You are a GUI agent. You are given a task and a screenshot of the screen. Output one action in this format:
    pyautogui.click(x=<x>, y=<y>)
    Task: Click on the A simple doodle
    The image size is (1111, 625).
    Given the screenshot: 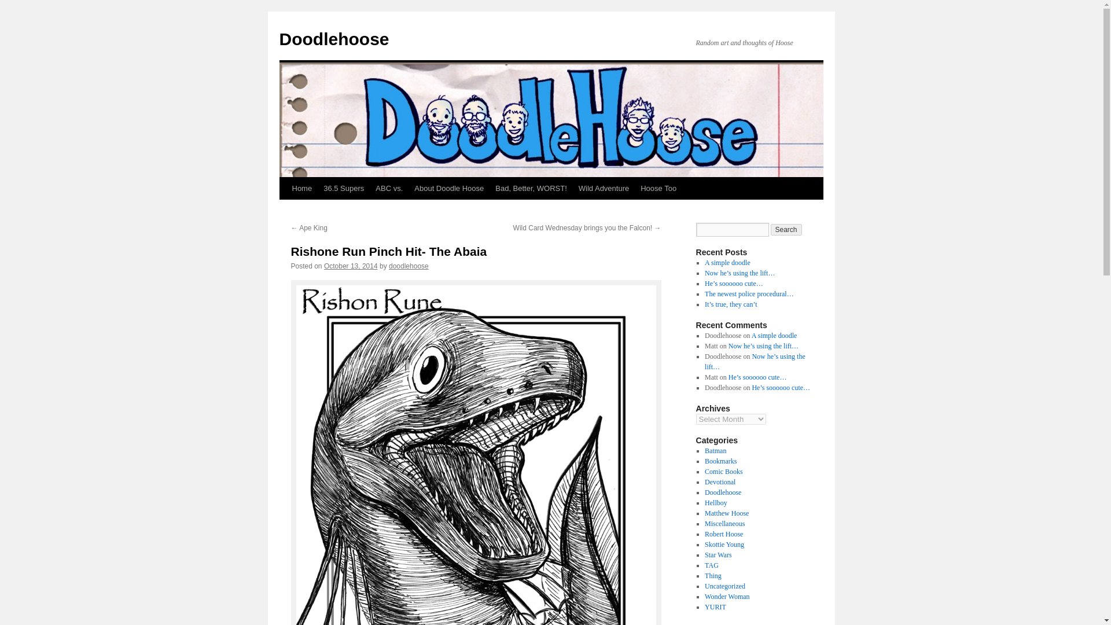 What is the action you would take?
    pyautogui.click(x=727, y=263)
    